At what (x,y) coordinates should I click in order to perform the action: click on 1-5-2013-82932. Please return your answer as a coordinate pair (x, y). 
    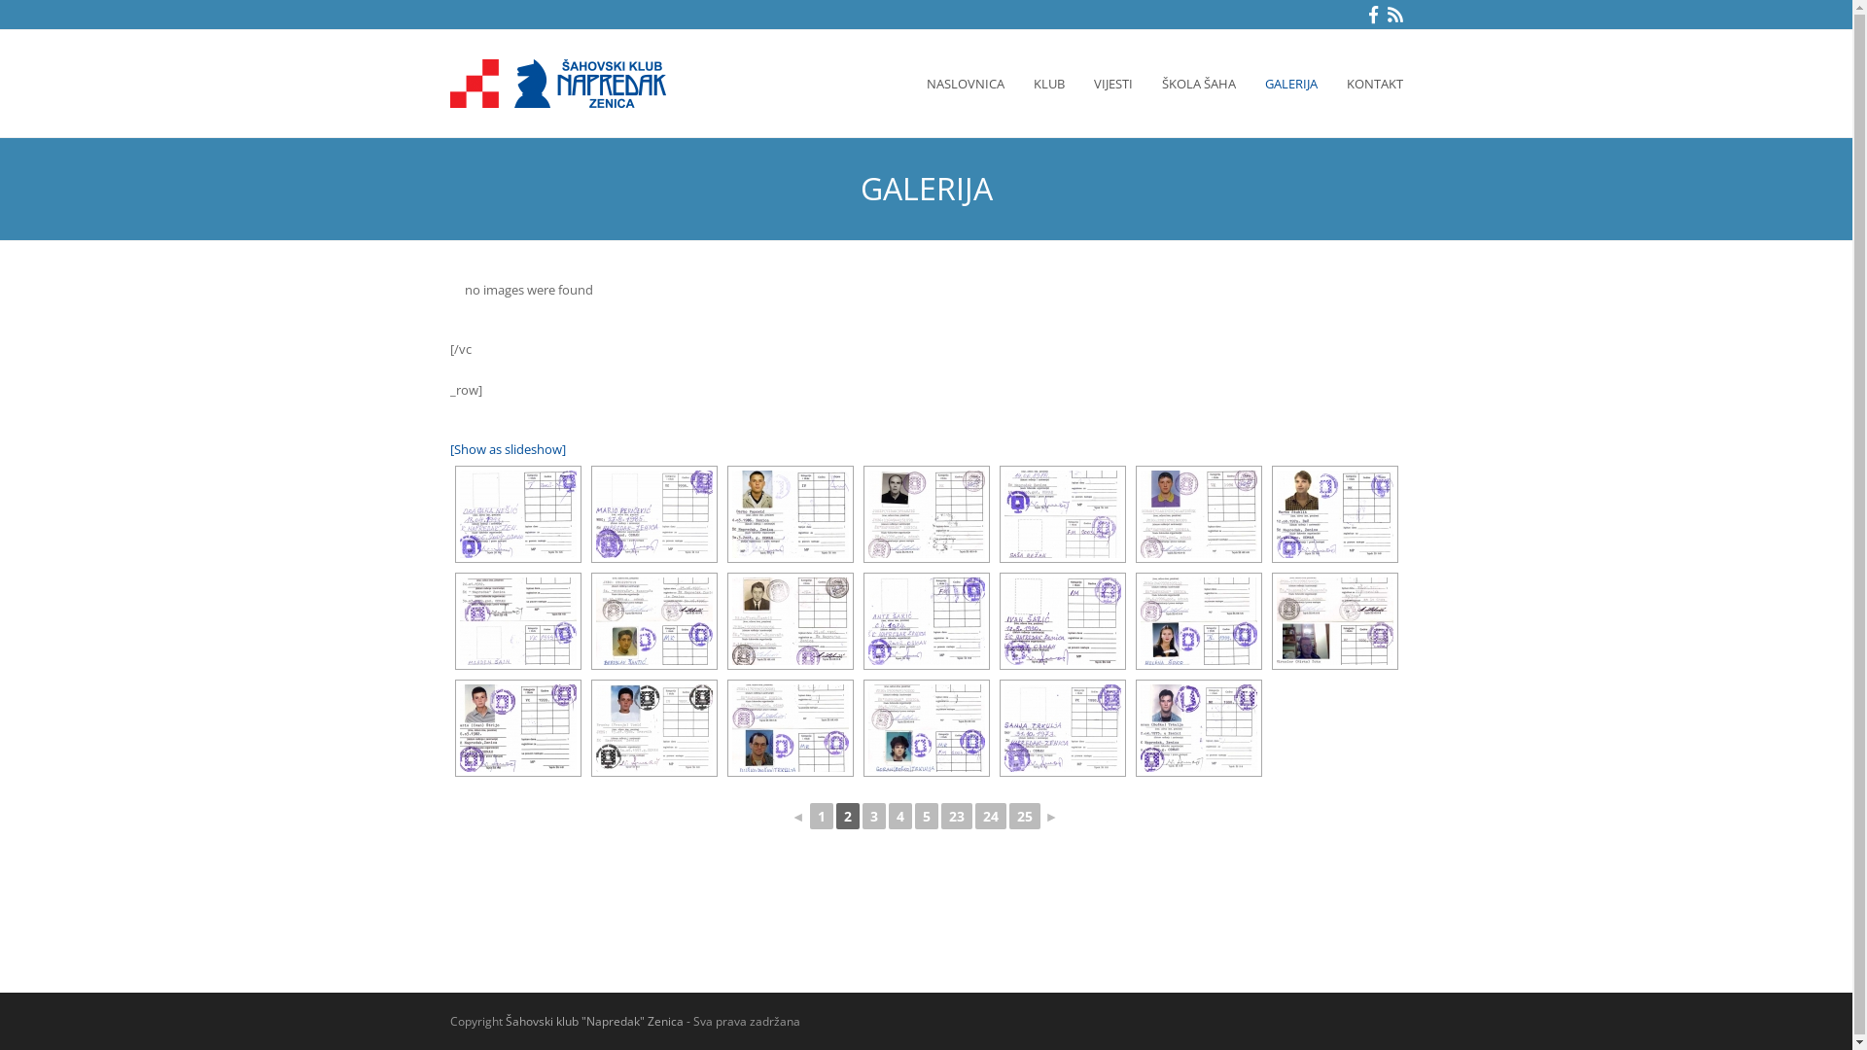
    Looking at the image, I should click on (1334, 621).